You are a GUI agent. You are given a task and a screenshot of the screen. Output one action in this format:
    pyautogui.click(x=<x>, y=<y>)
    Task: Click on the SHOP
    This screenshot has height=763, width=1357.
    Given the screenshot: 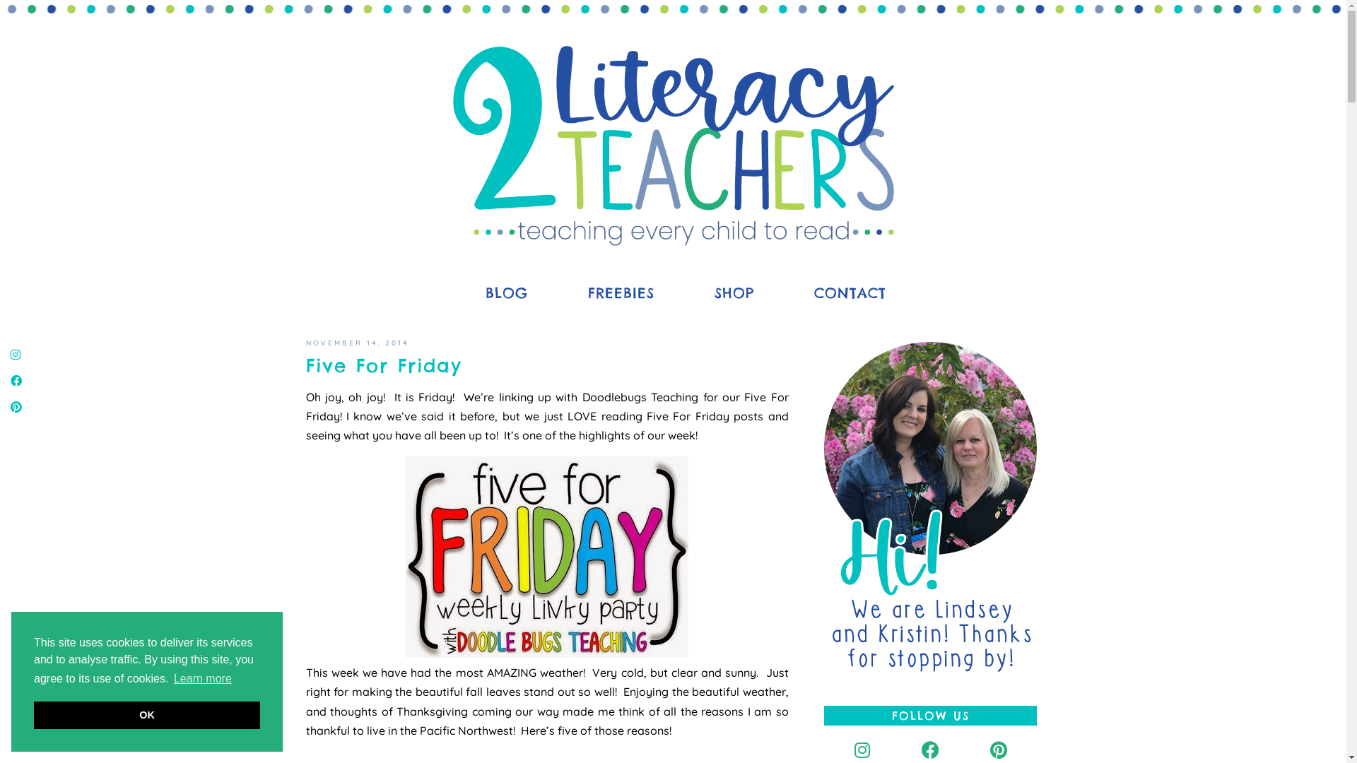 What is the action you would take?
    pyautogui.click(x=721, y=293)
    